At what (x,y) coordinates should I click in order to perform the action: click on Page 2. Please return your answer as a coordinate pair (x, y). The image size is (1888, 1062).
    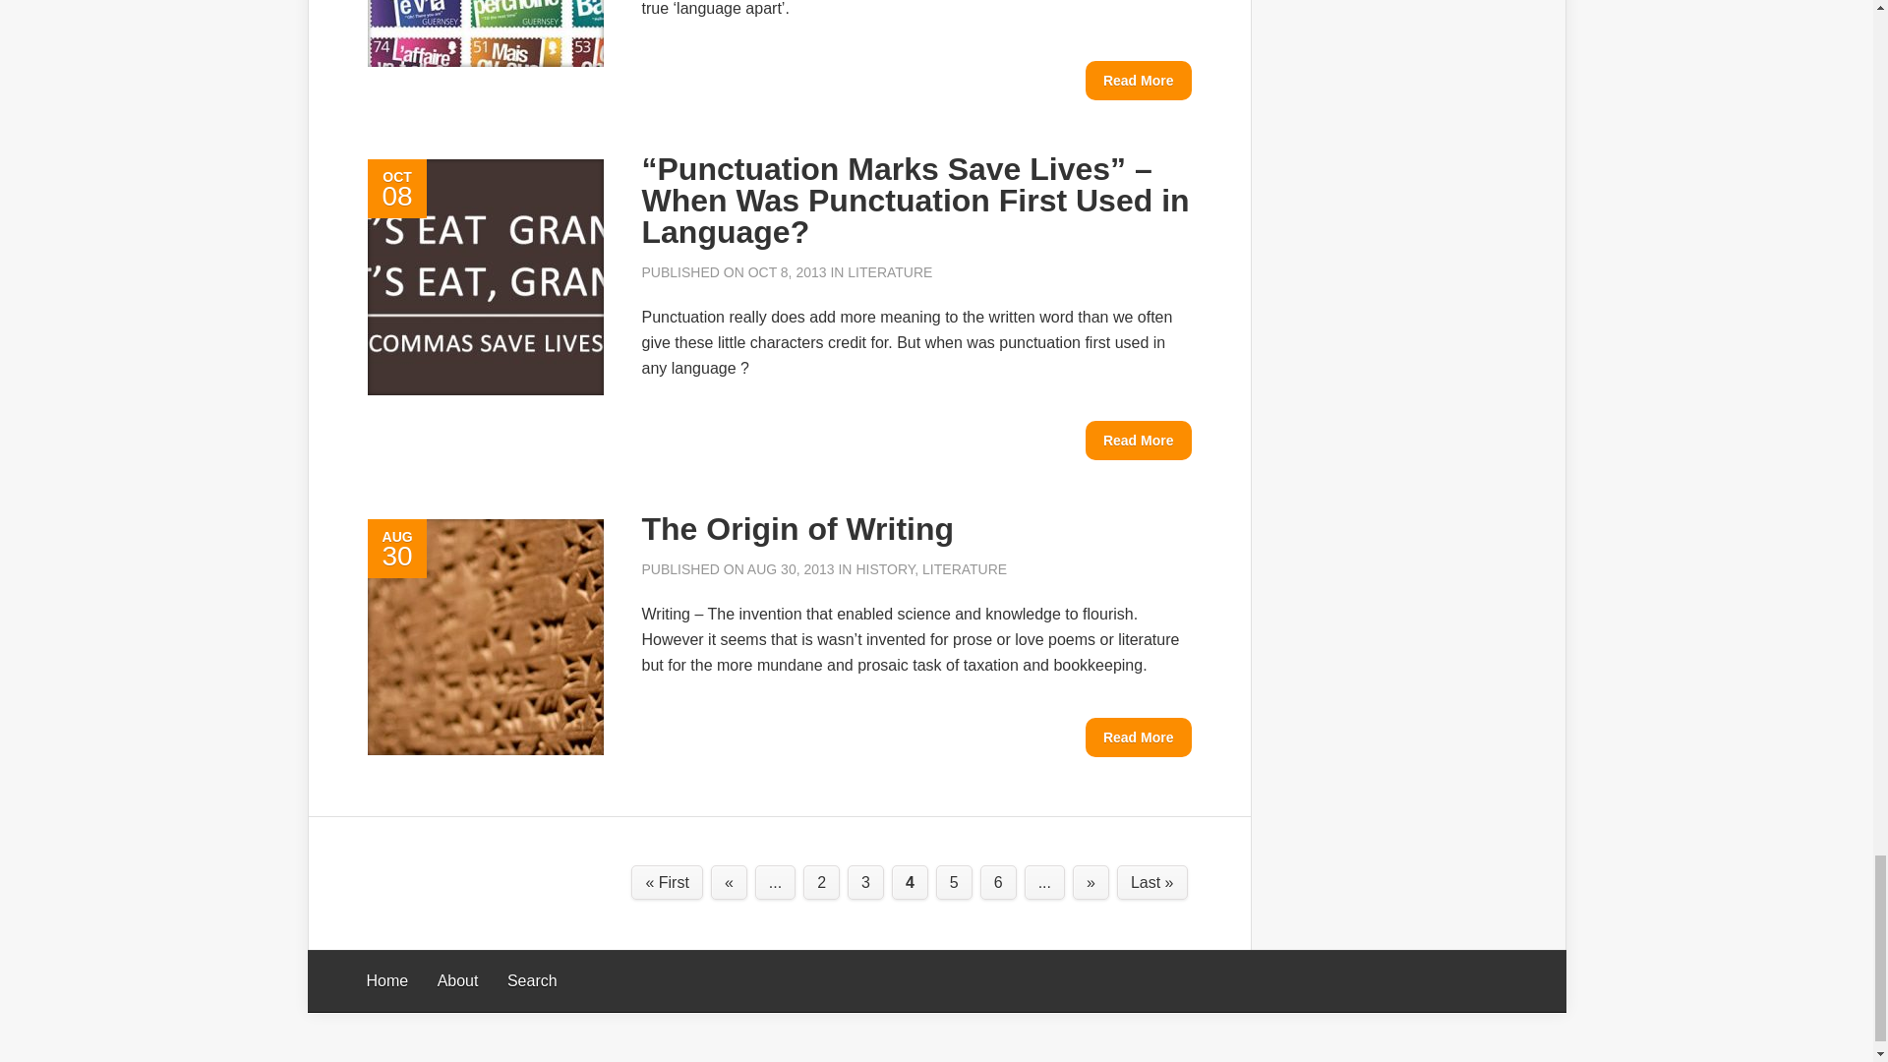
    Looking at the image, I should click on (822, 882).